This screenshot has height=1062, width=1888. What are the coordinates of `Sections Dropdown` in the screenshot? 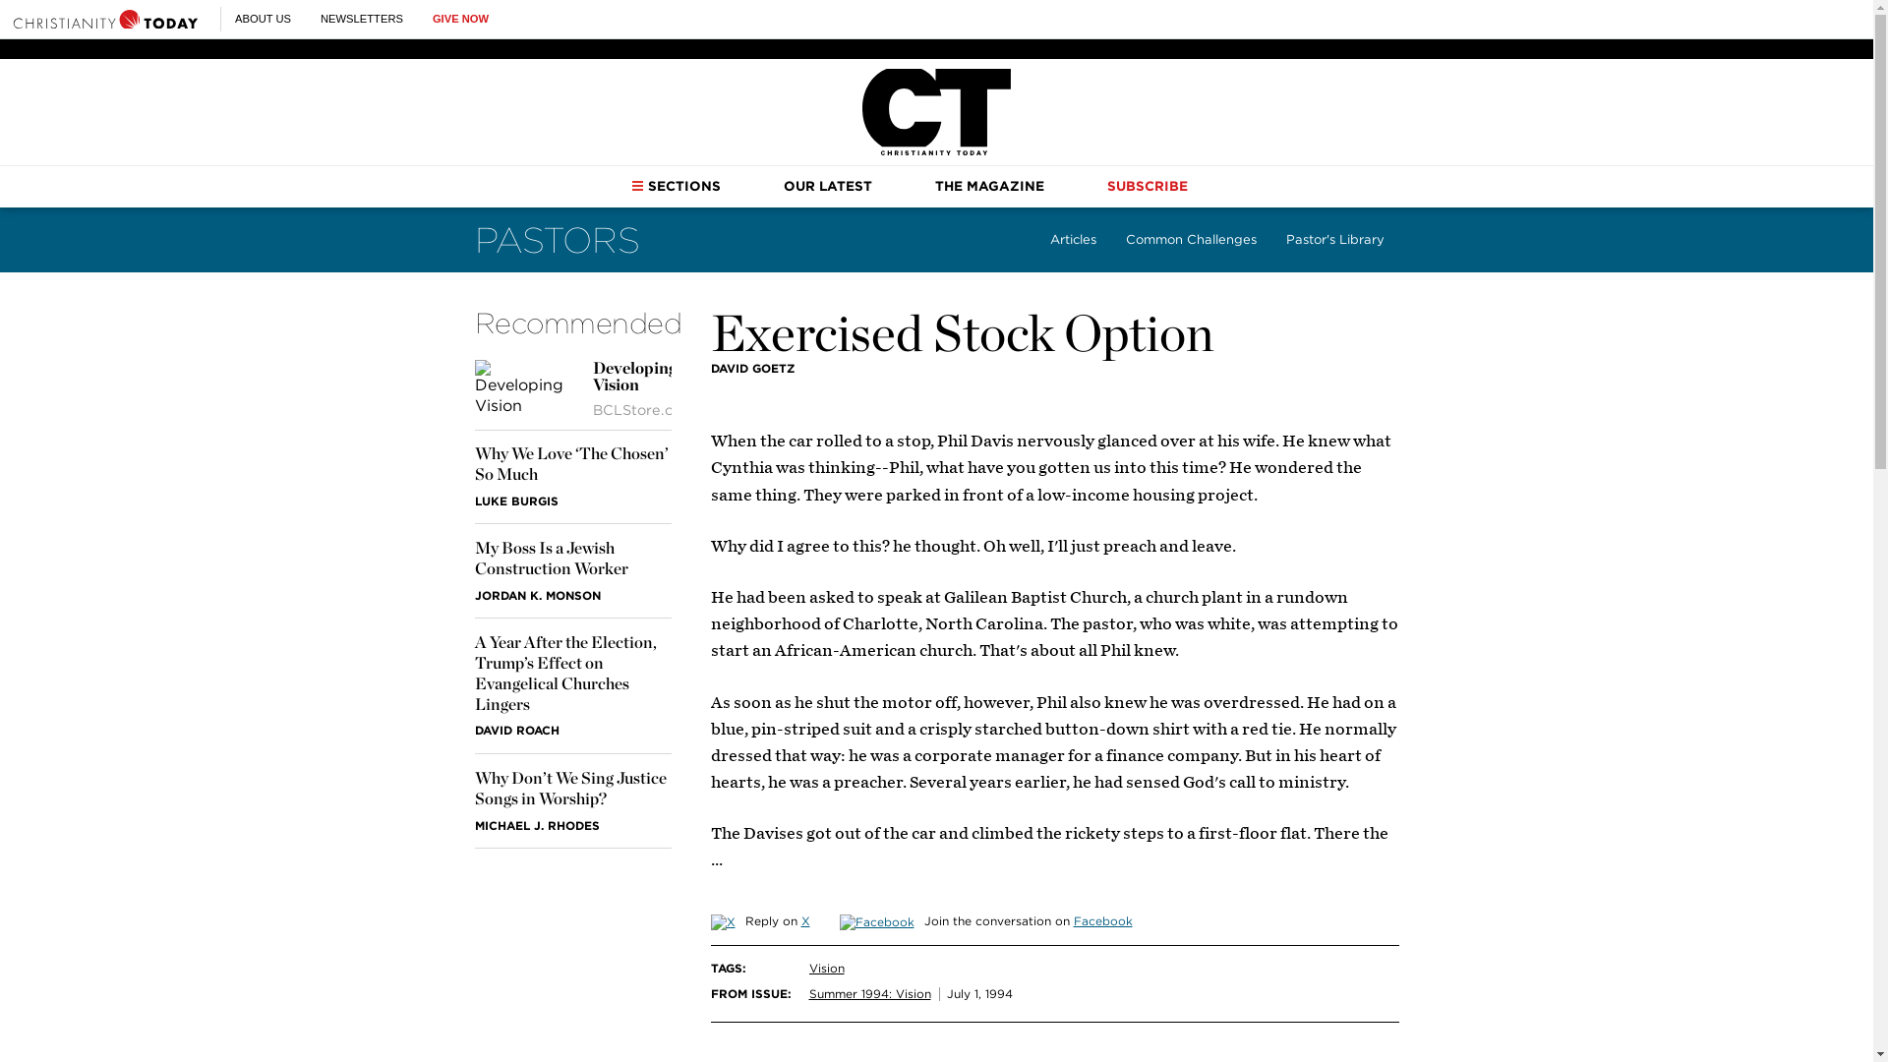 It's located at (637, 185).